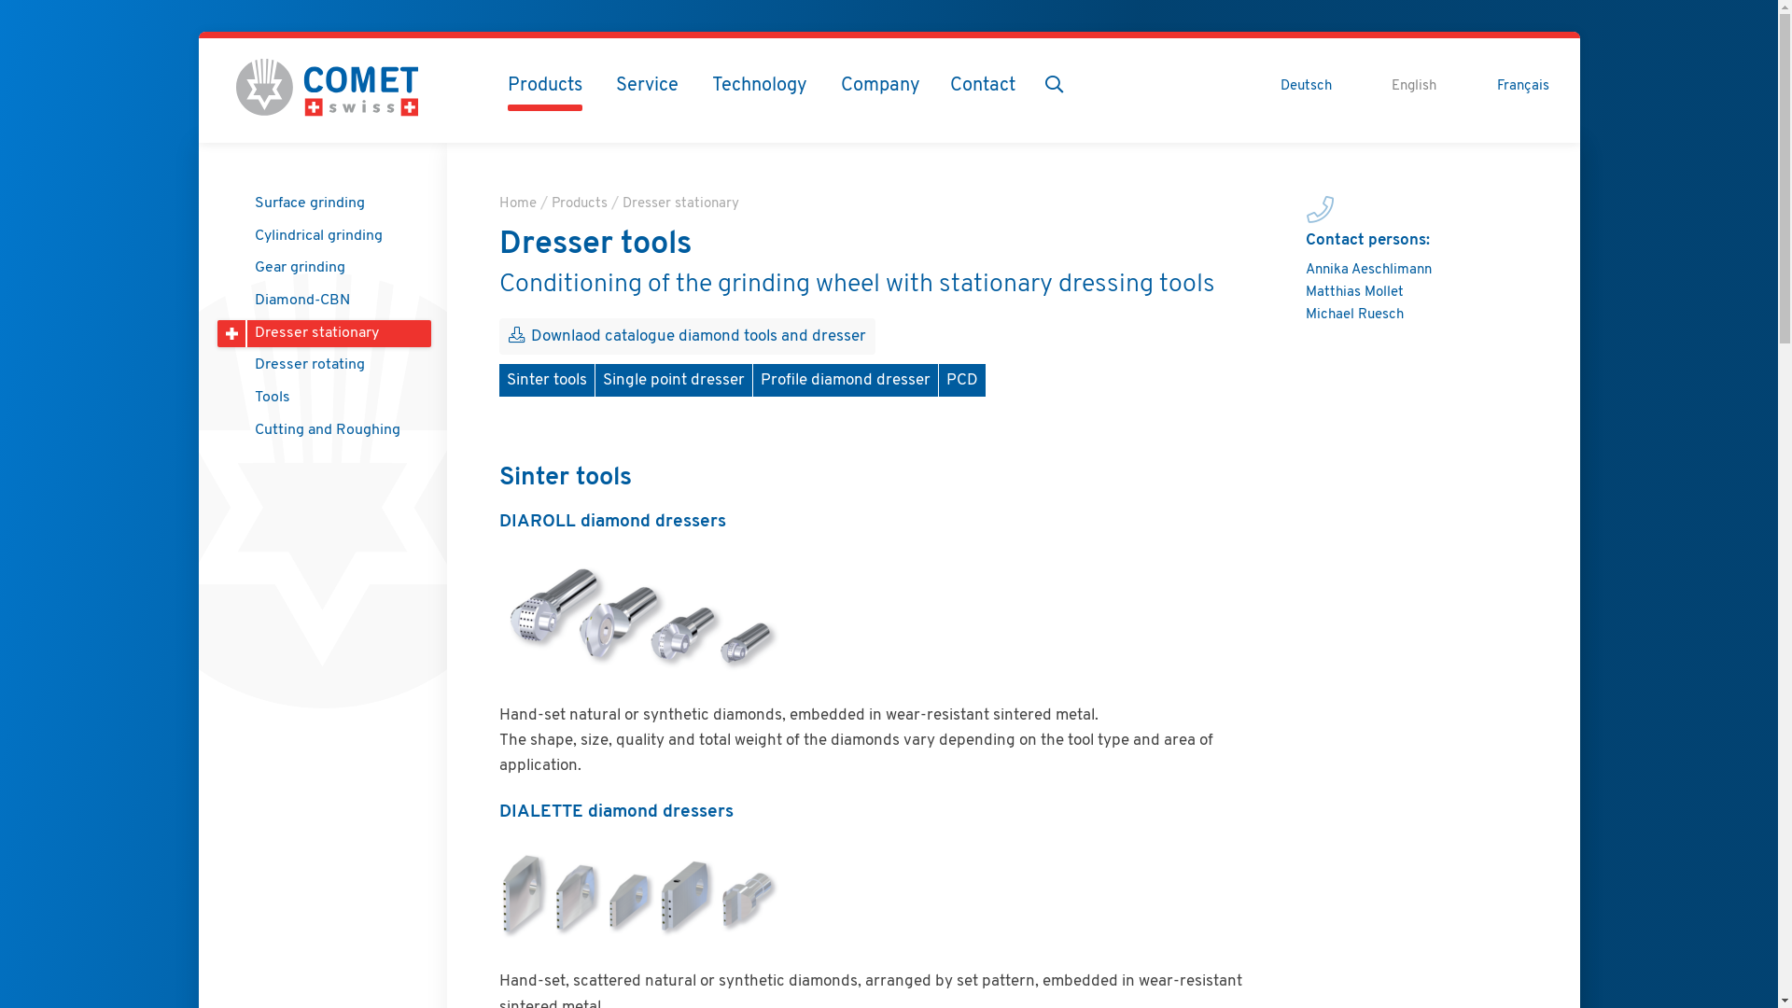 This screenshot has width=1792, height=1008. What do you see at coordinates (962, 381) in the screenshot?
I see `PCD` at bounding box center [962, 381].